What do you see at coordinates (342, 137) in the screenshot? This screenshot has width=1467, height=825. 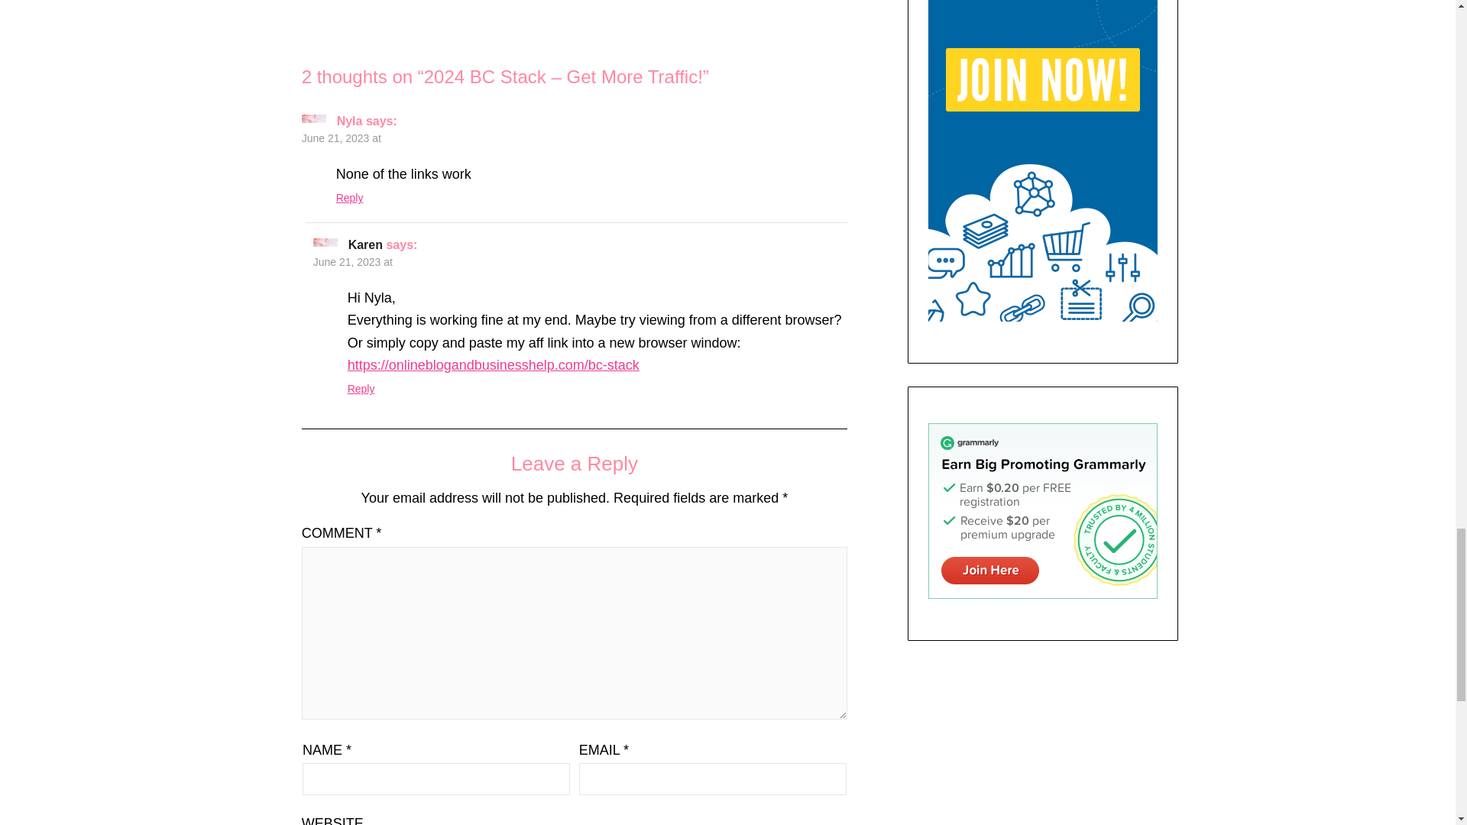 I see `June 21, 2023 at` at bounding box center [342, 137].